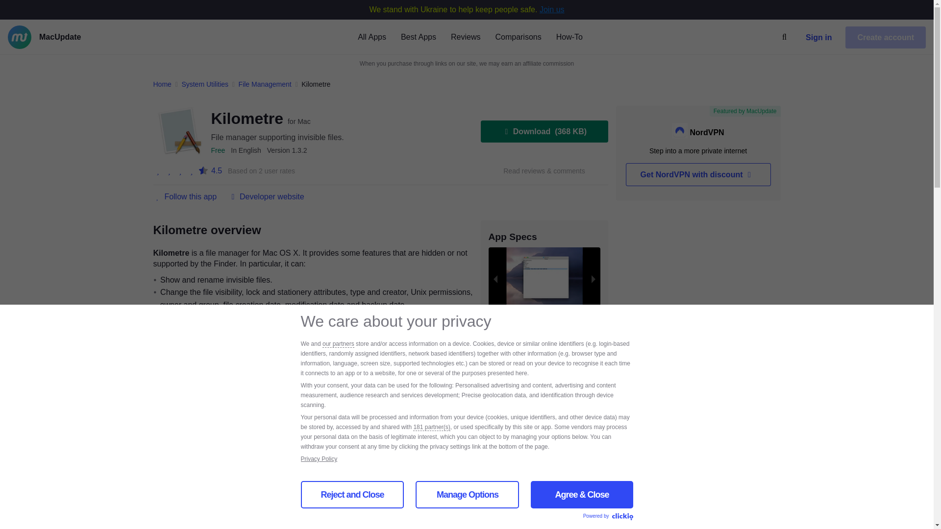  What do you see at coordinates (552, 9) in the screenshot?
I see `Join us` at bounding box center [552, 9].